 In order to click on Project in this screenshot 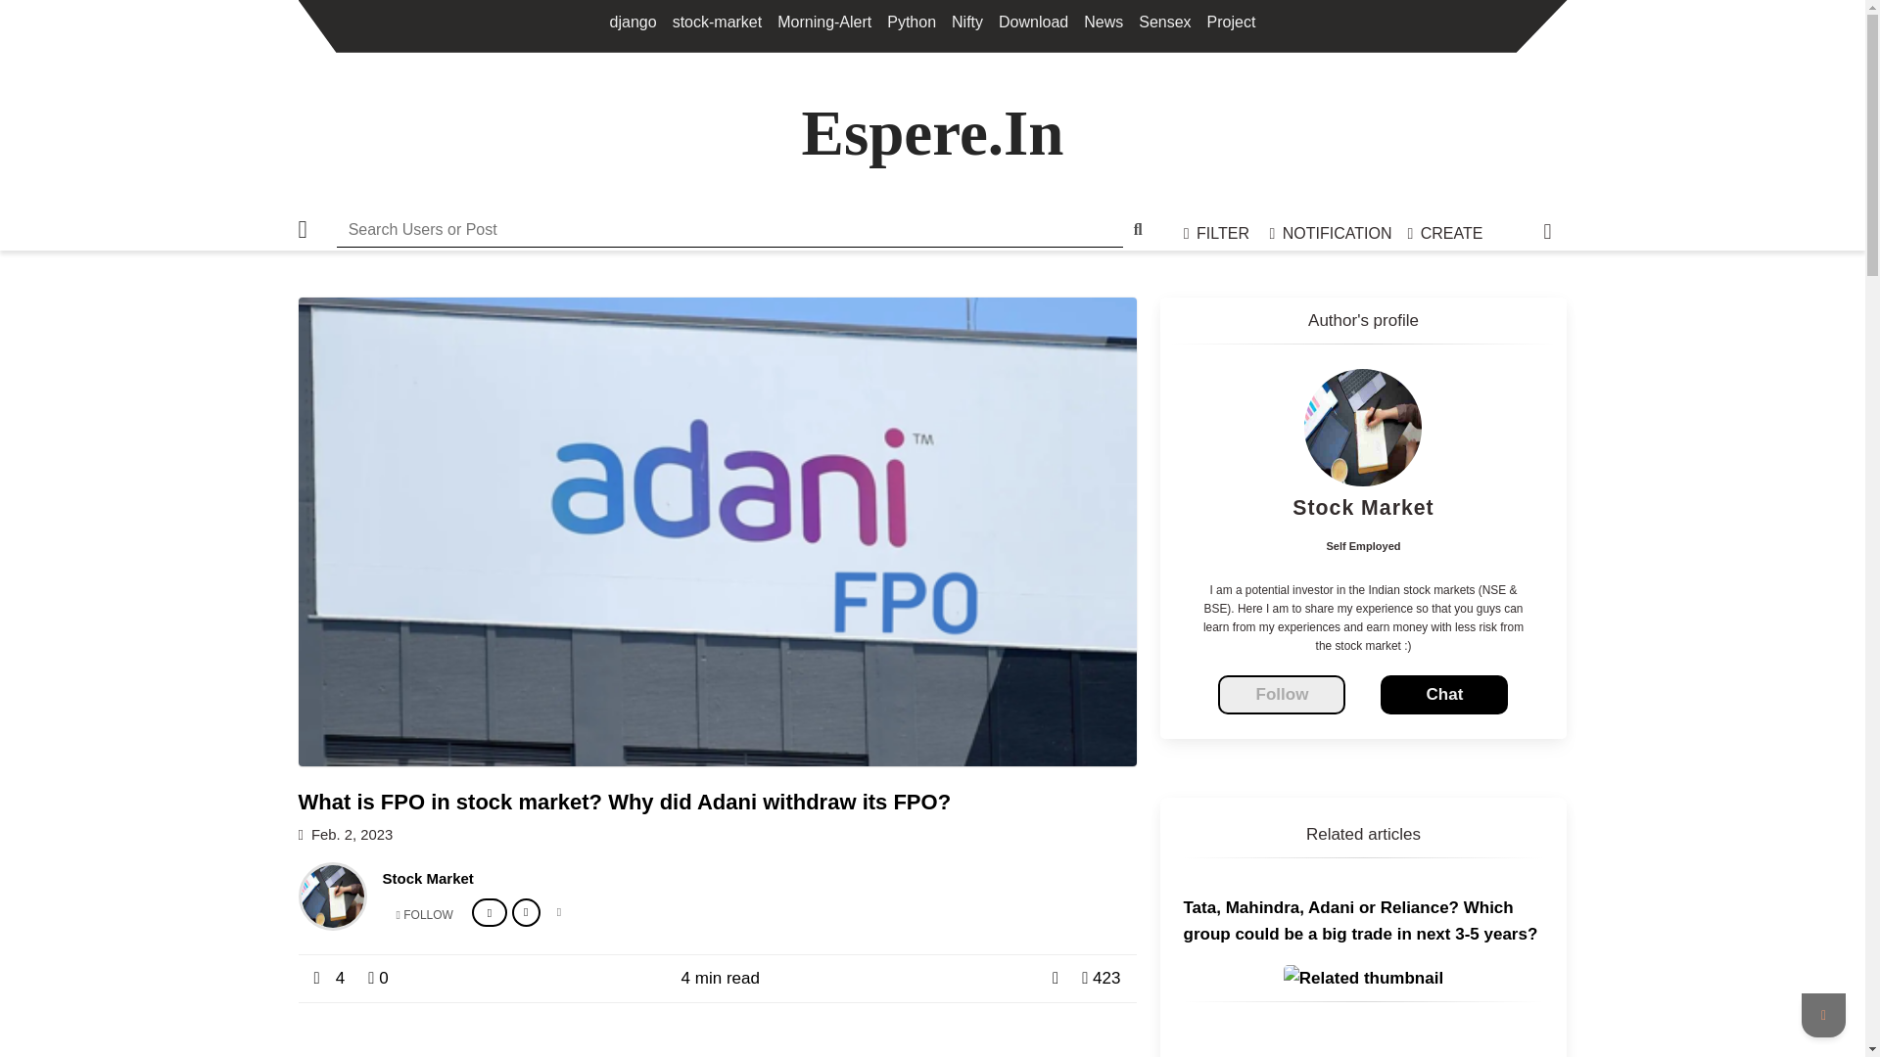, I will do `click(1231, 22)`.